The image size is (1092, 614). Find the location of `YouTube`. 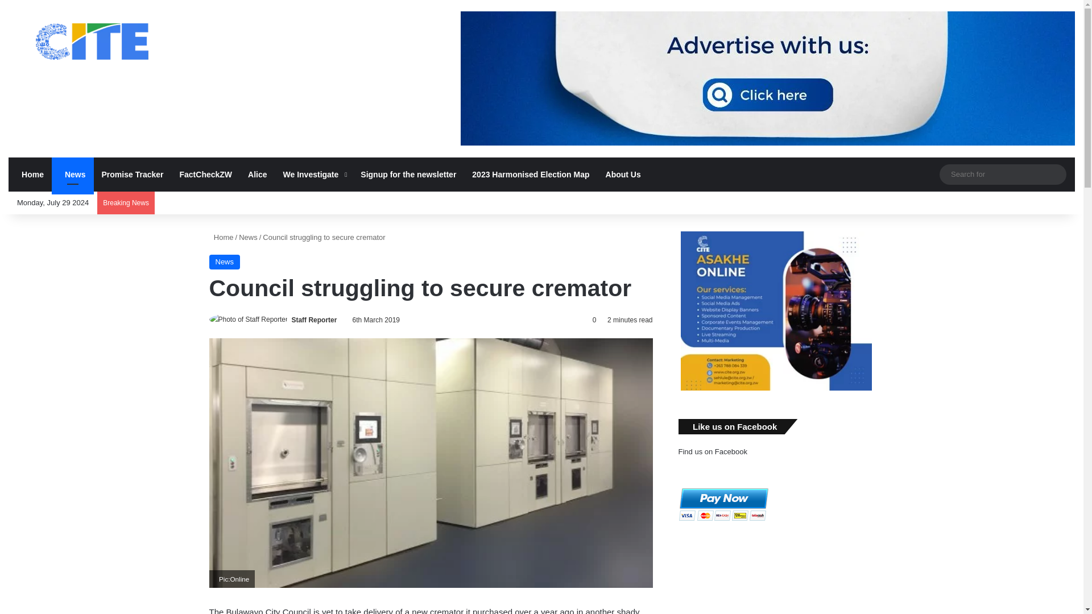

YouTube is located at coordinates (973, 202).